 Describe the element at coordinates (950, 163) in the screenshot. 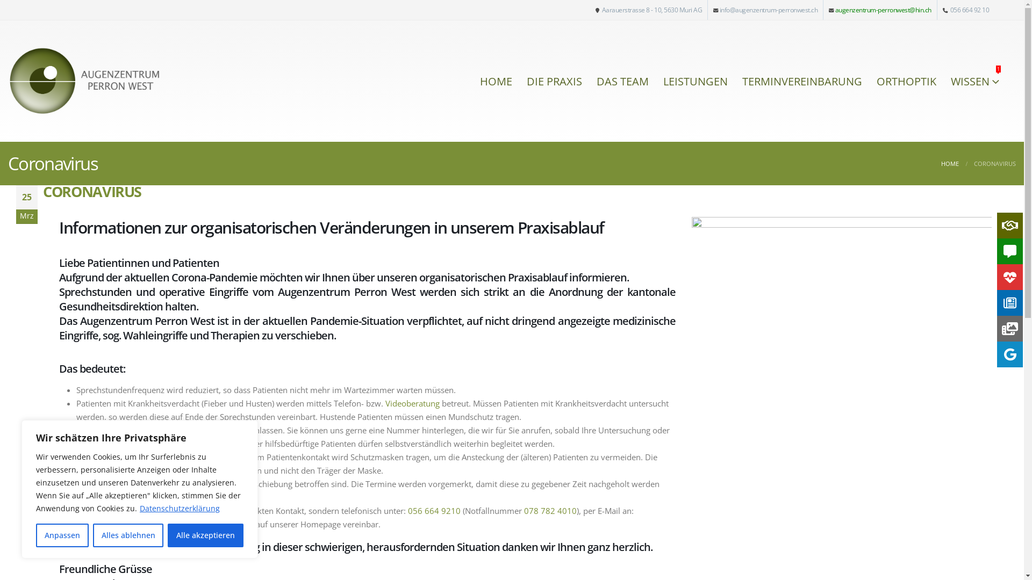

I see `HOME` at that location.